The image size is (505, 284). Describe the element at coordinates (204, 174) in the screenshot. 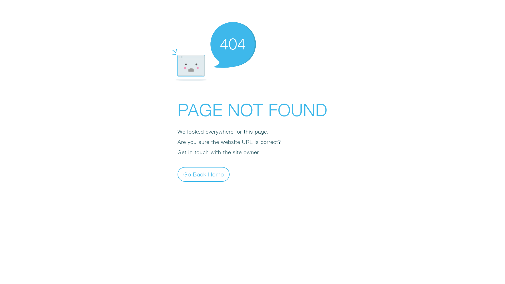

I see `Go Back Home` at that location.